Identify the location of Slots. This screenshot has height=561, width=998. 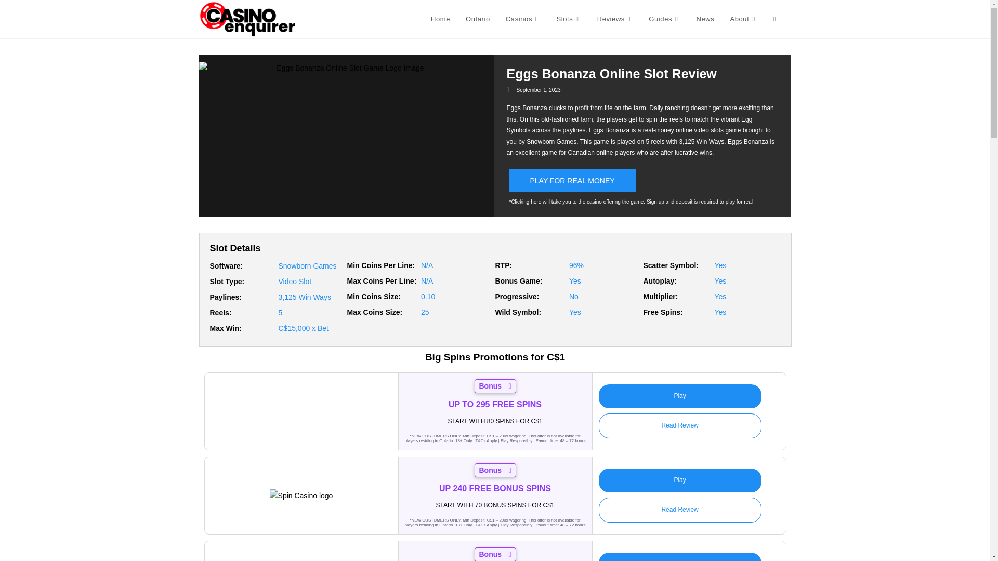
(568, 19).